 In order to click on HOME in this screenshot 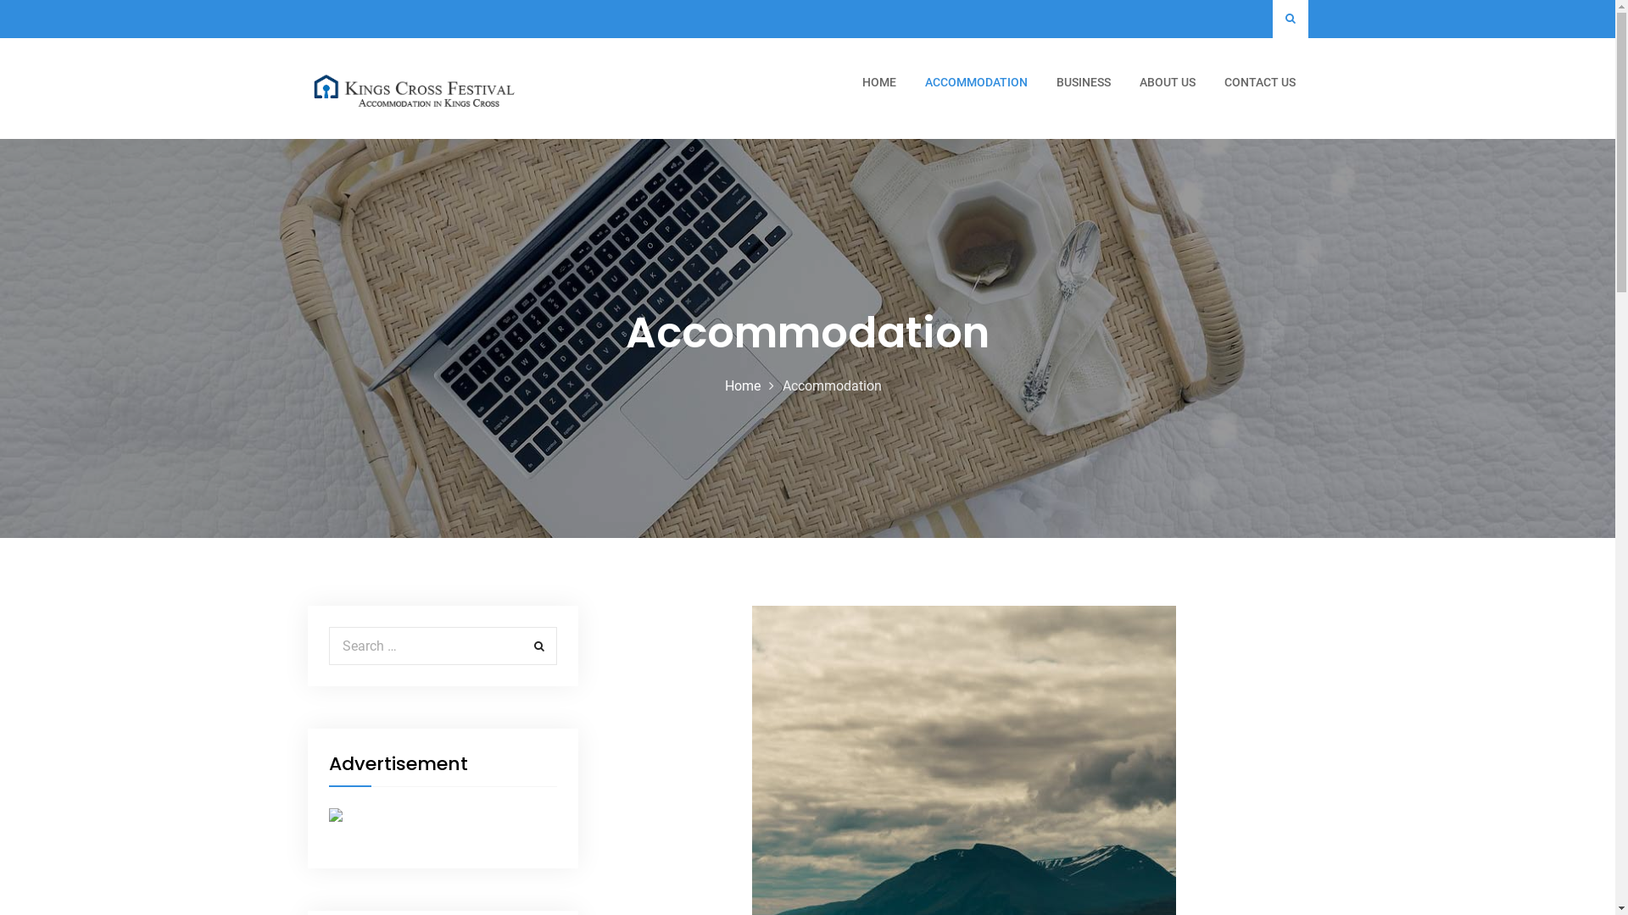, I will do `click(879, 83)`.